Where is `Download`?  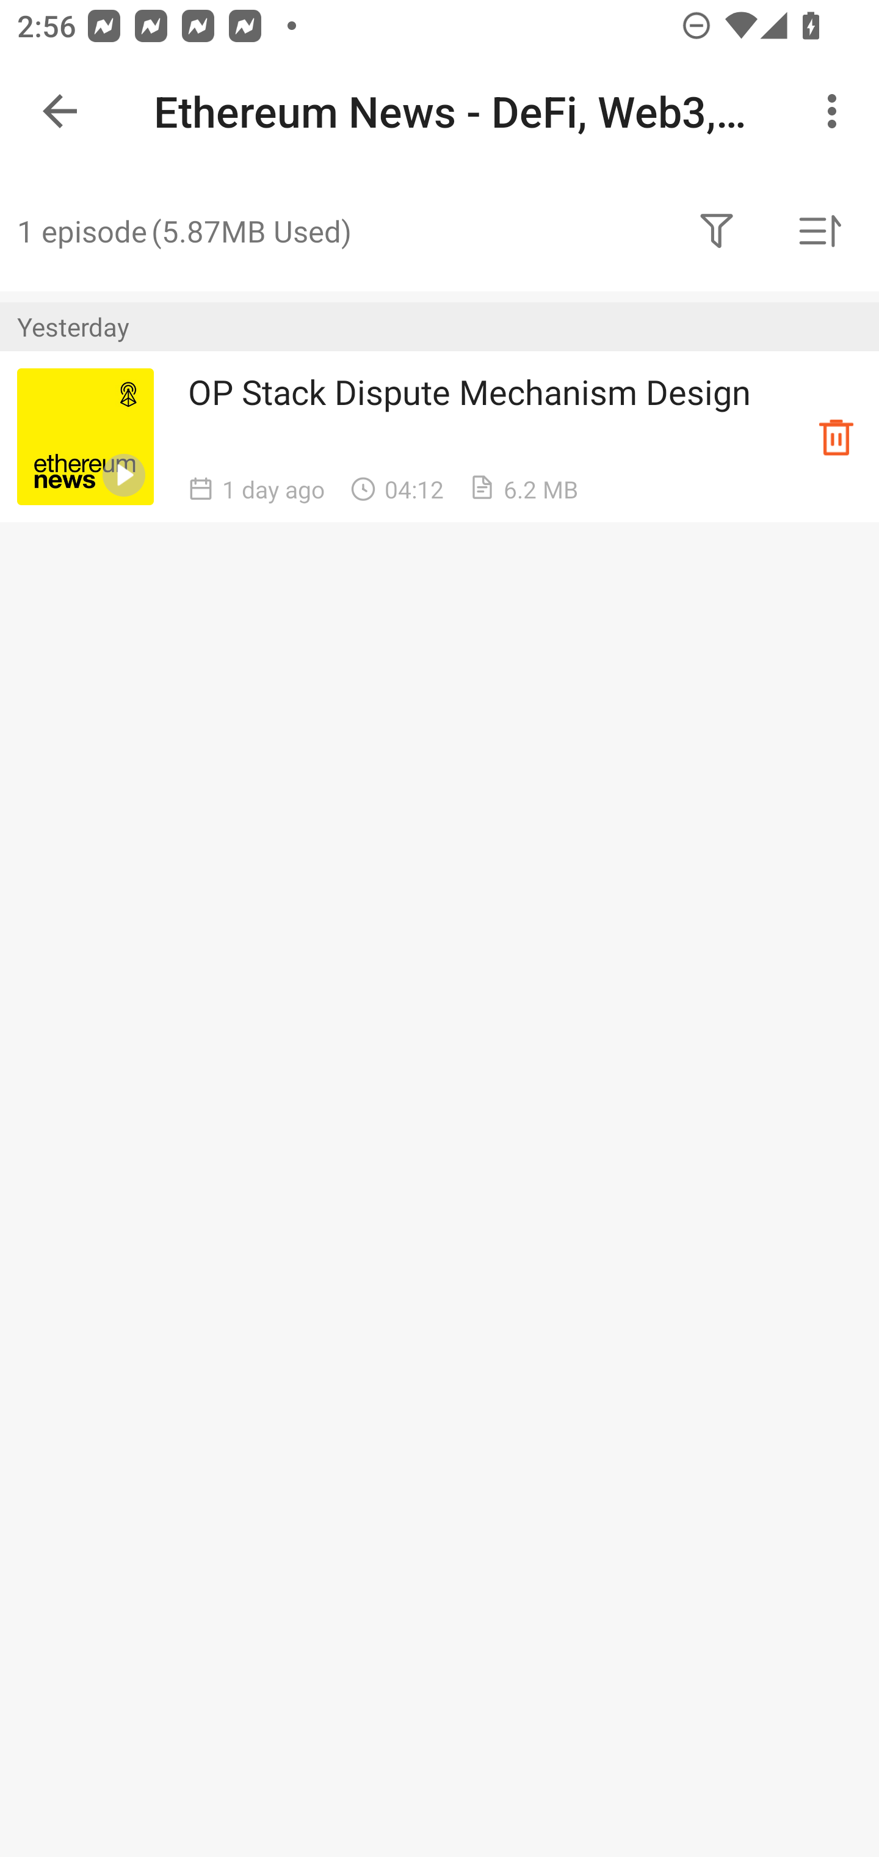
Download is located at coordinates (836, 436).